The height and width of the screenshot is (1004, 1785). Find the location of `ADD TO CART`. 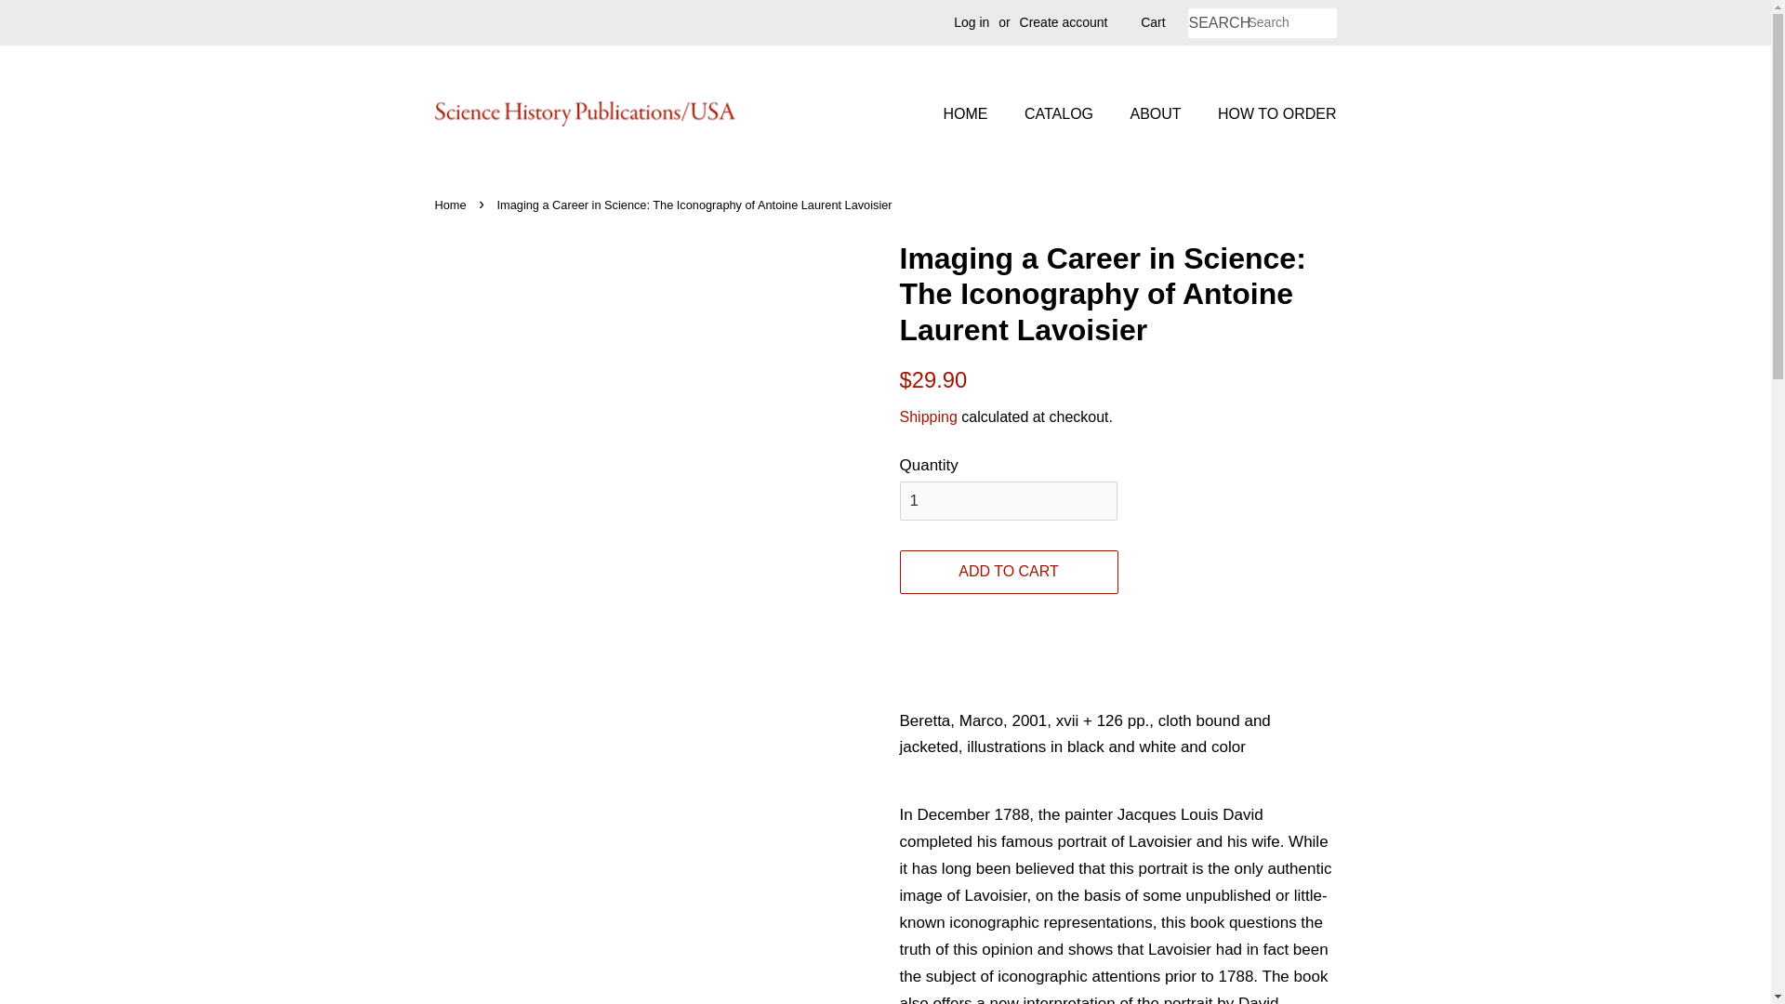

ADD TO CART is located at coordinates (1009, 572).